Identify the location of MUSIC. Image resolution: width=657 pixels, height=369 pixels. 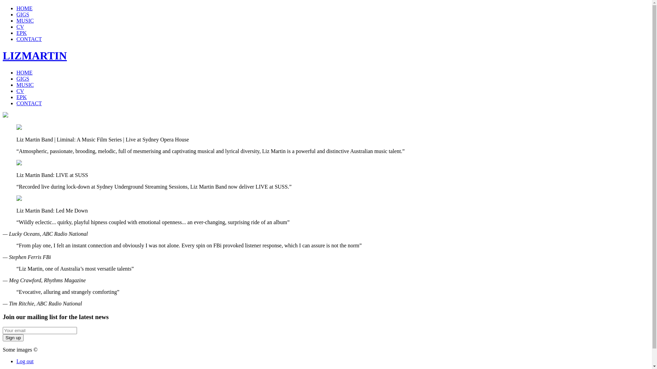
(25, 20).